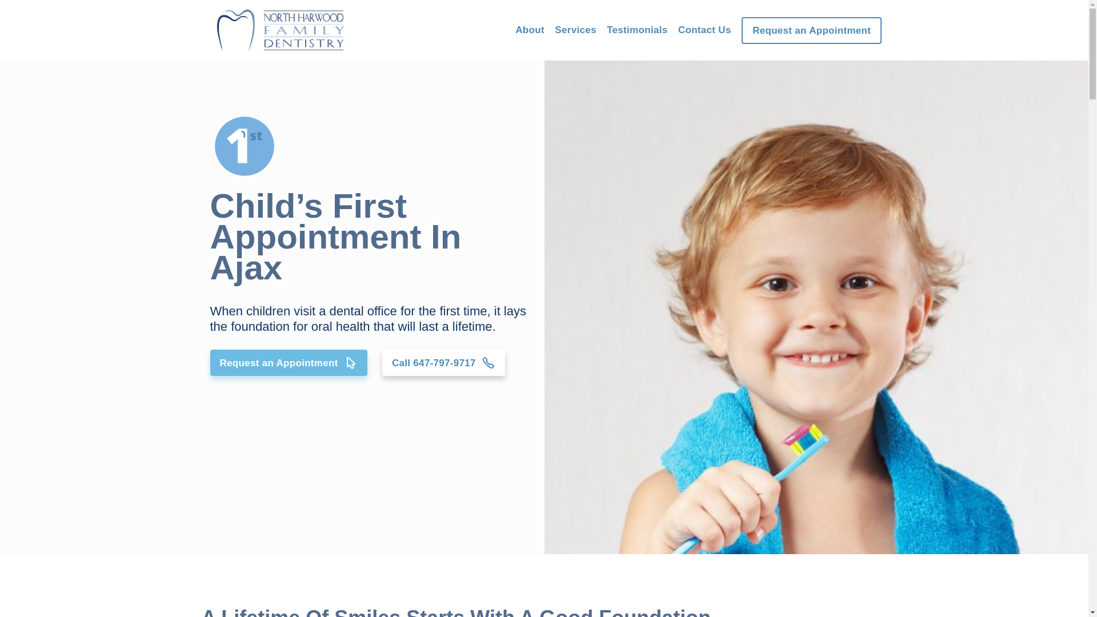 This screenshot has width=1097, height=617. What do you see at coordinates (811, 31) in the screenshot?
I see `Request an Appointment` at bounding box center [811, 31].